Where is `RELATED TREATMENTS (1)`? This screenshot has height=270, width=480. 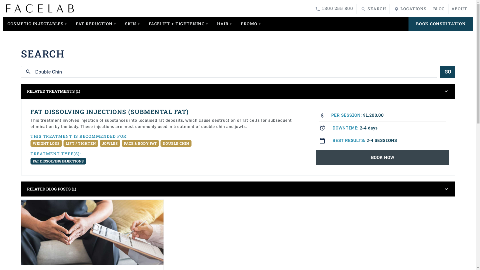
RELATED TREATMENTS (1) is located at coordinates (229, 91).